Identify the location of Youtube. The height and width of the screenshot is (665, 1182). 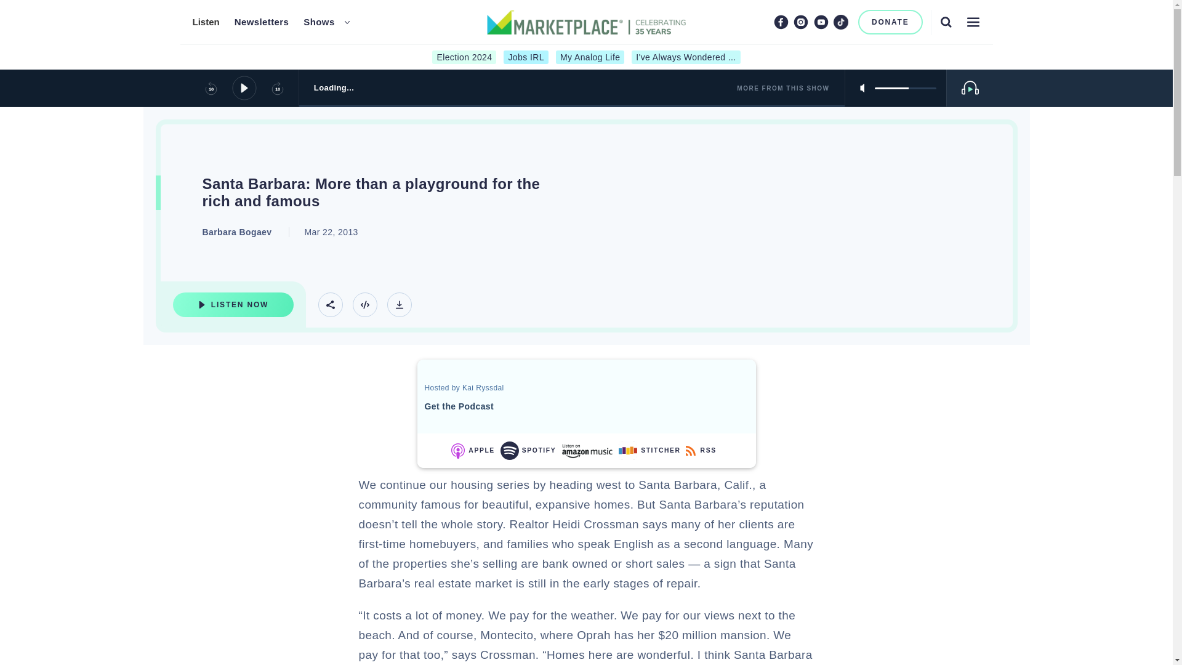
(821, 22).